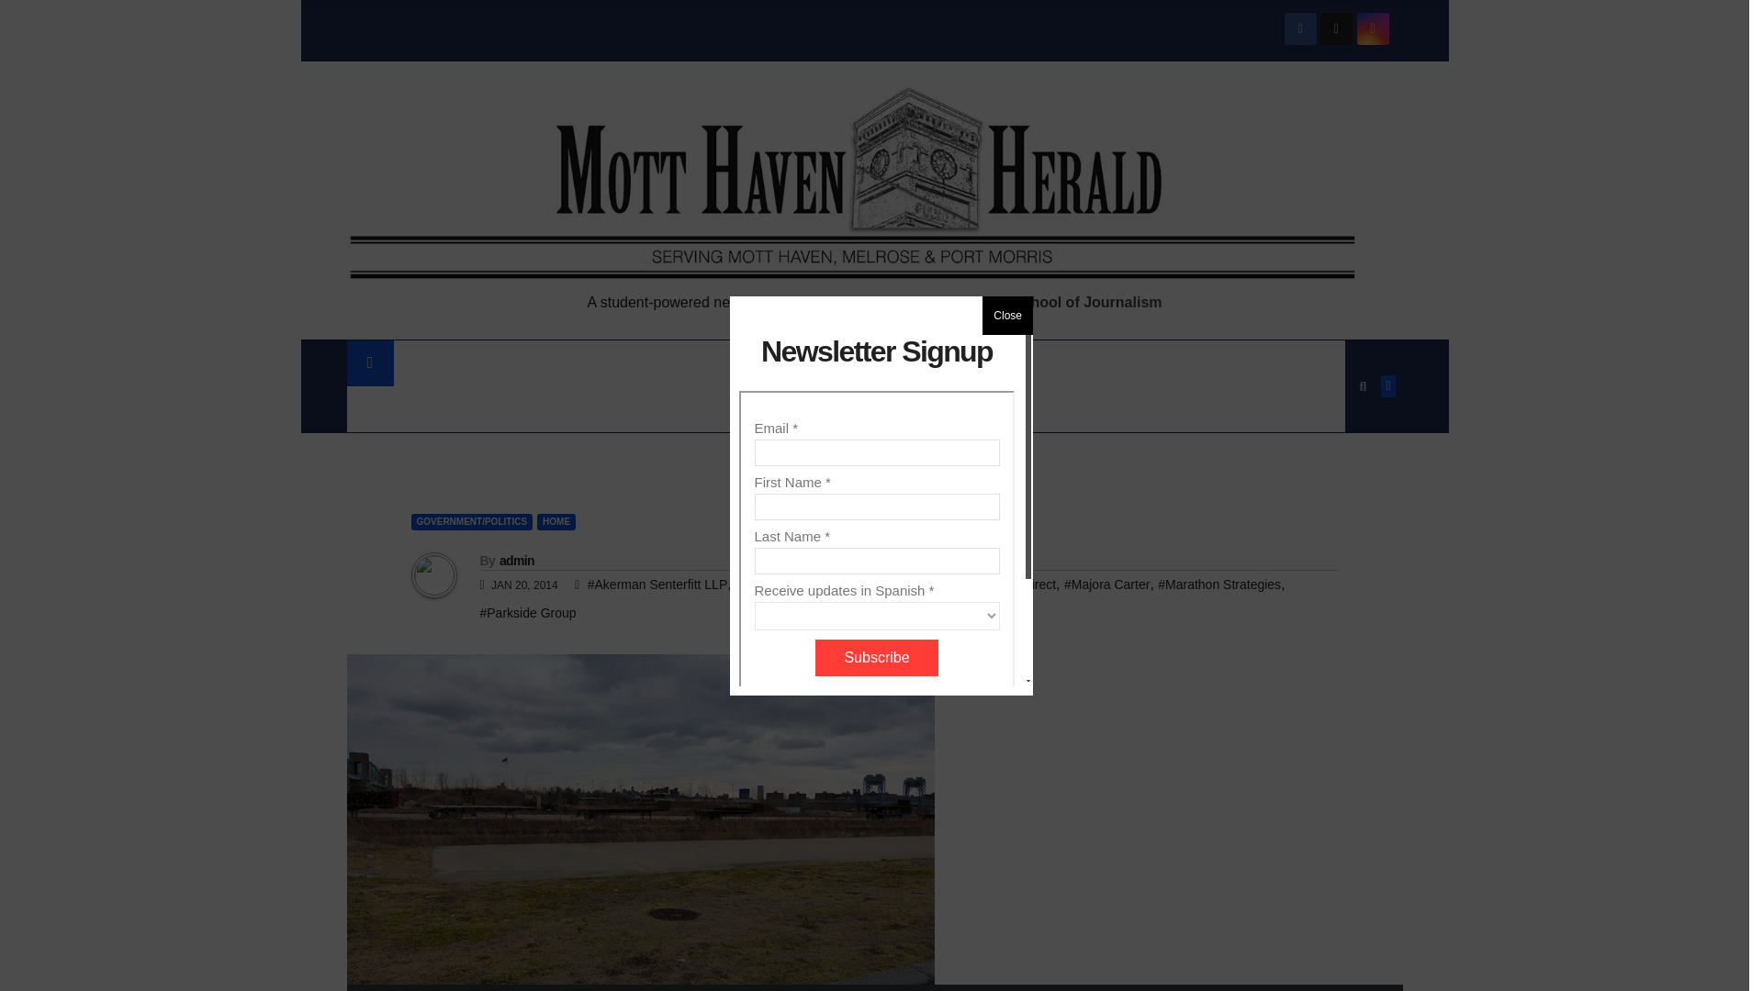  I want to click on EVENTS, so click(607, 409).